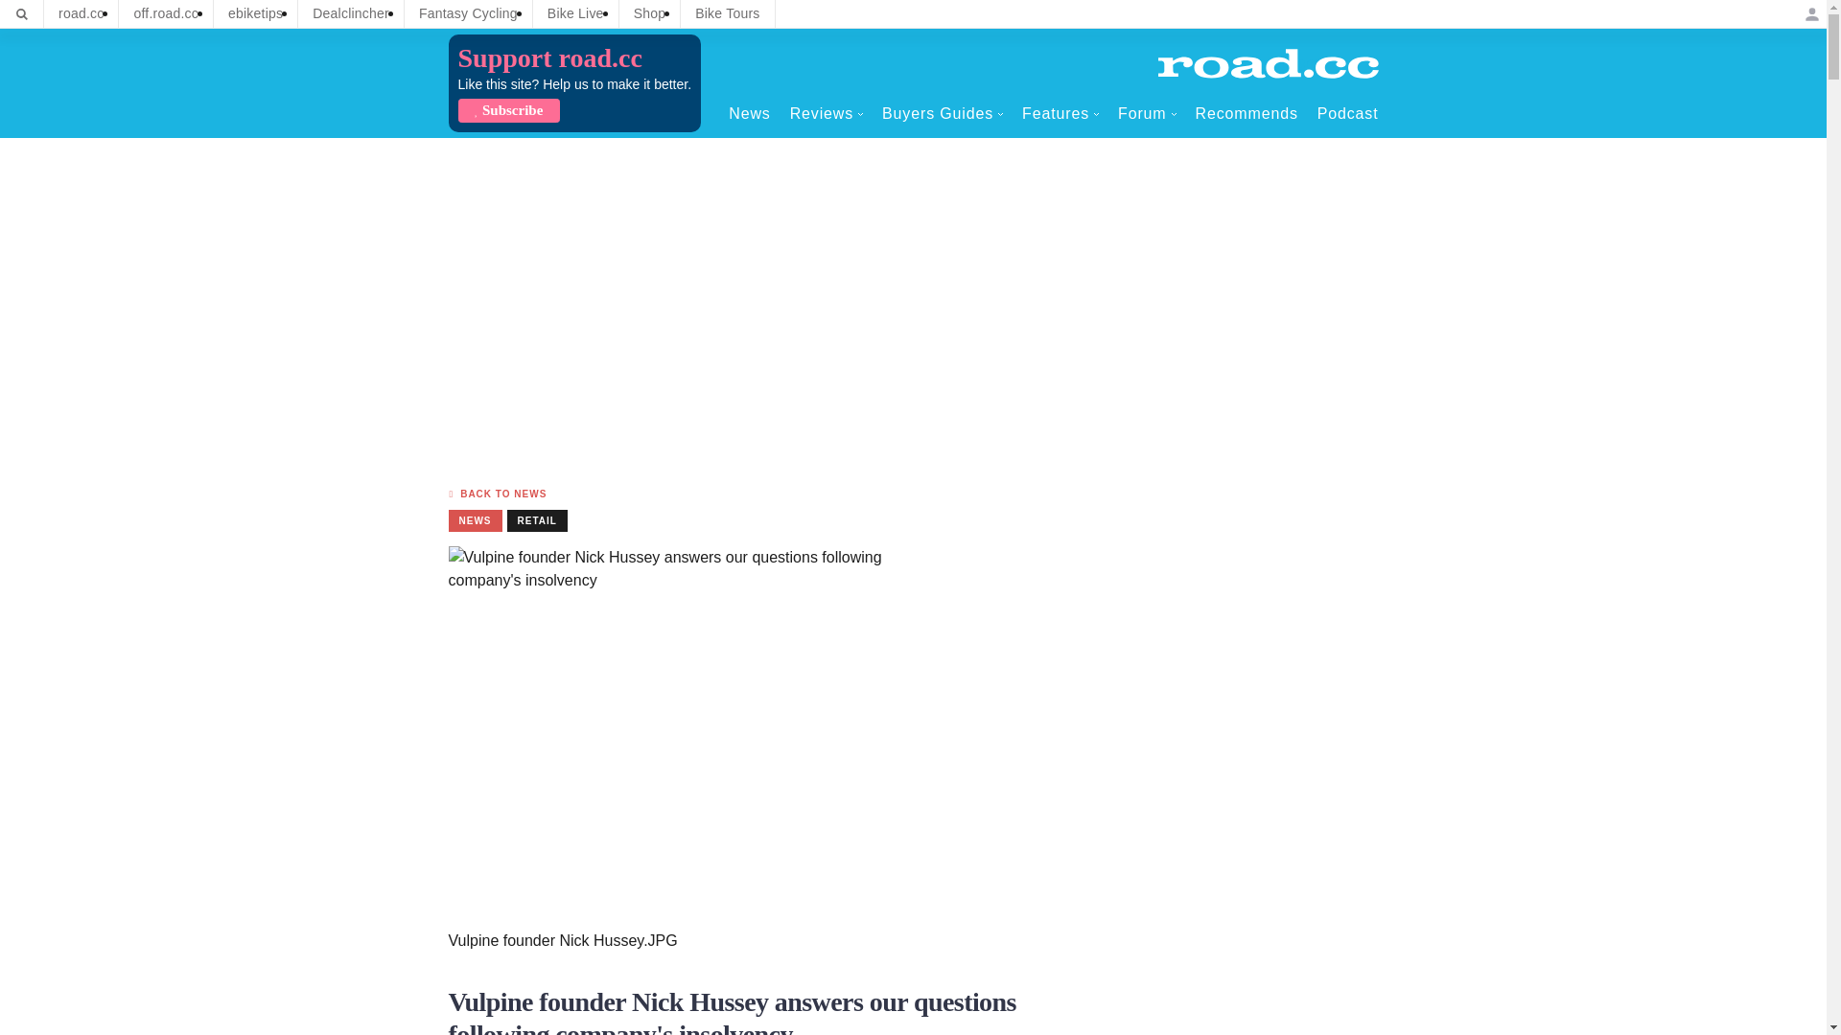  What do you see at coordinates (351, 13) in the screenshot?
I see `Dealclincher` at bounding box center [351, 13].